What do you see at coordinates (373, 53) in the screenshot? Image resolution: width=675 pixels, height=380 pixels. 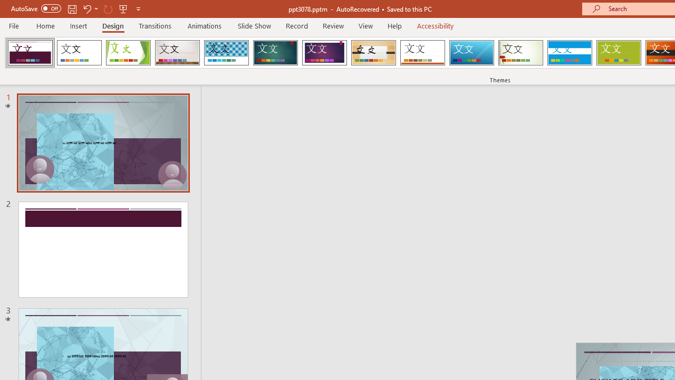 I see `Organic` at bounding box center [373, 53].